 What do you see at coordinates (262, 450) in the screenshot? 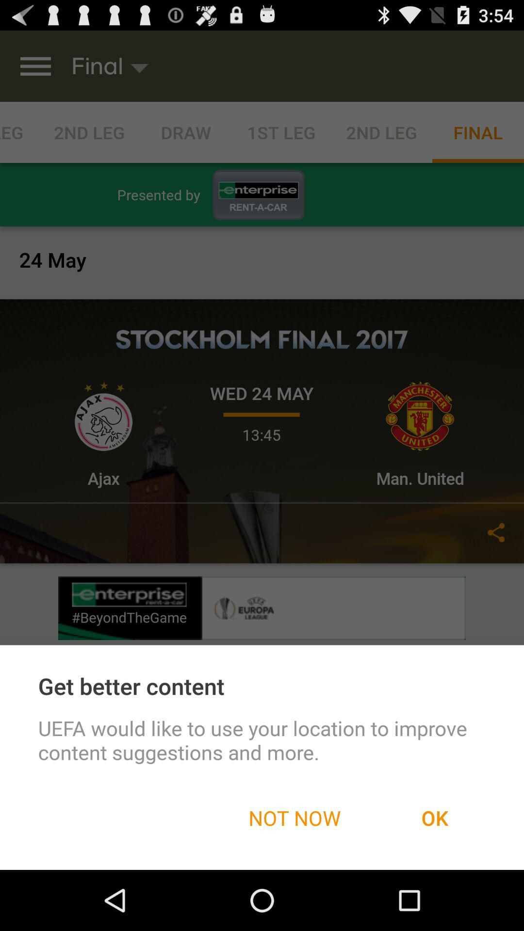
I see `turn off the icon at the center` at bounding box center [262, 450].